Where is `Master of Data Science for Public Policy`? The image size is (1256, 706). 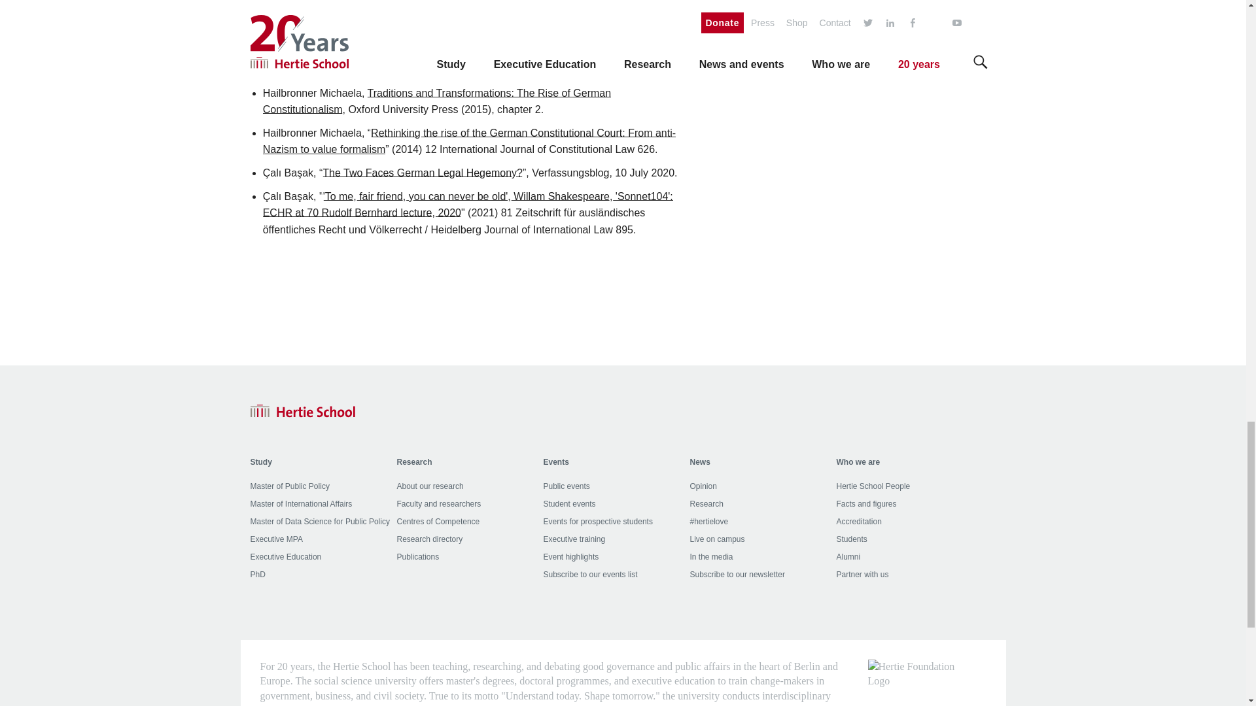 Master of Data Science for Public Policy is located at coordinates (319, 521).